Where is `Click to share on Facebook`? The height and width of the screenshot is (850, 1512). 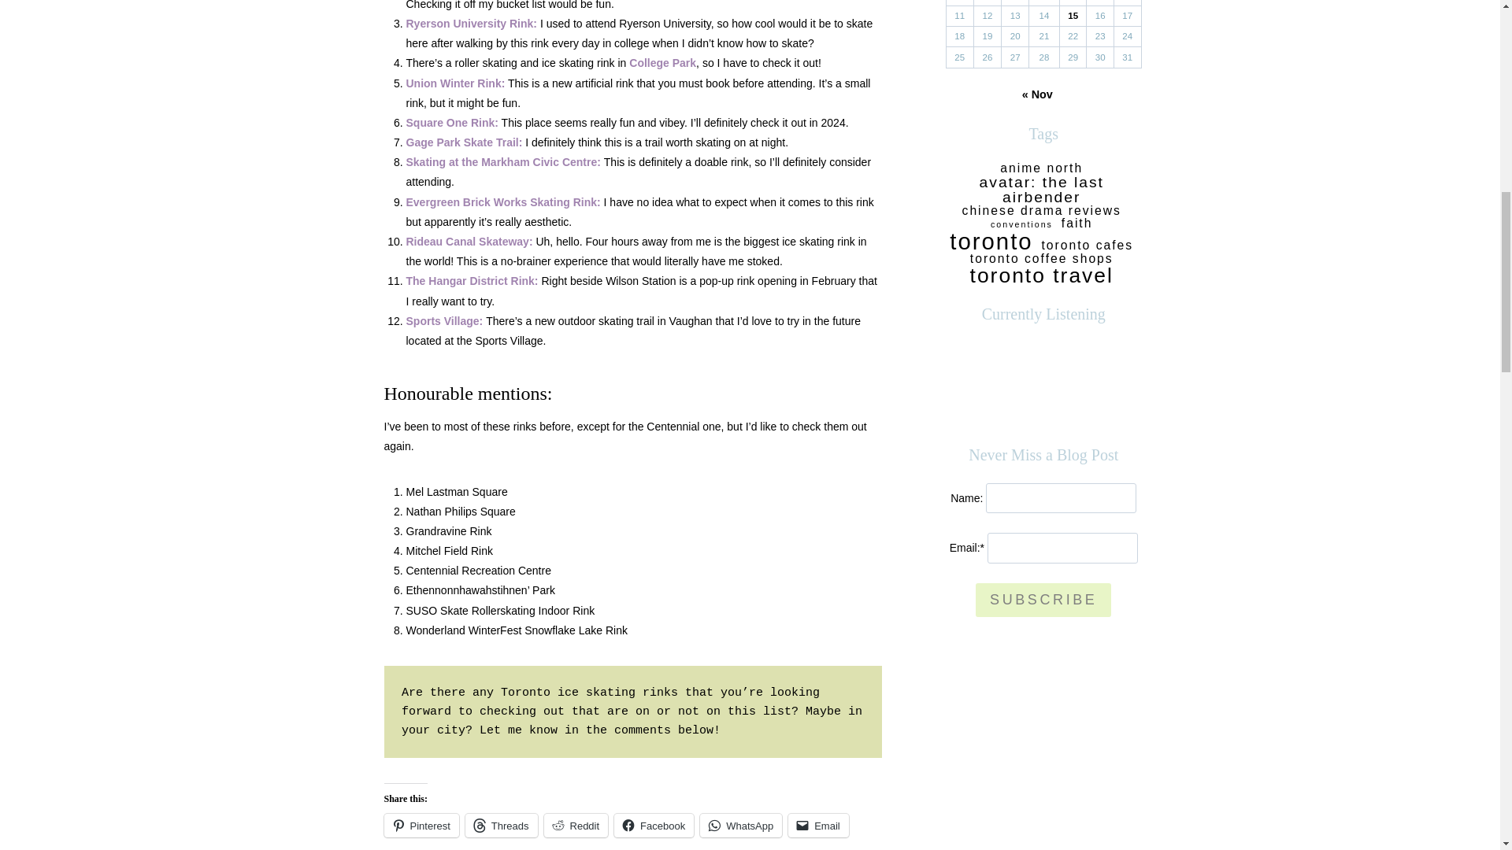
Click to share on Facebook is located at coordinates (654, 825).